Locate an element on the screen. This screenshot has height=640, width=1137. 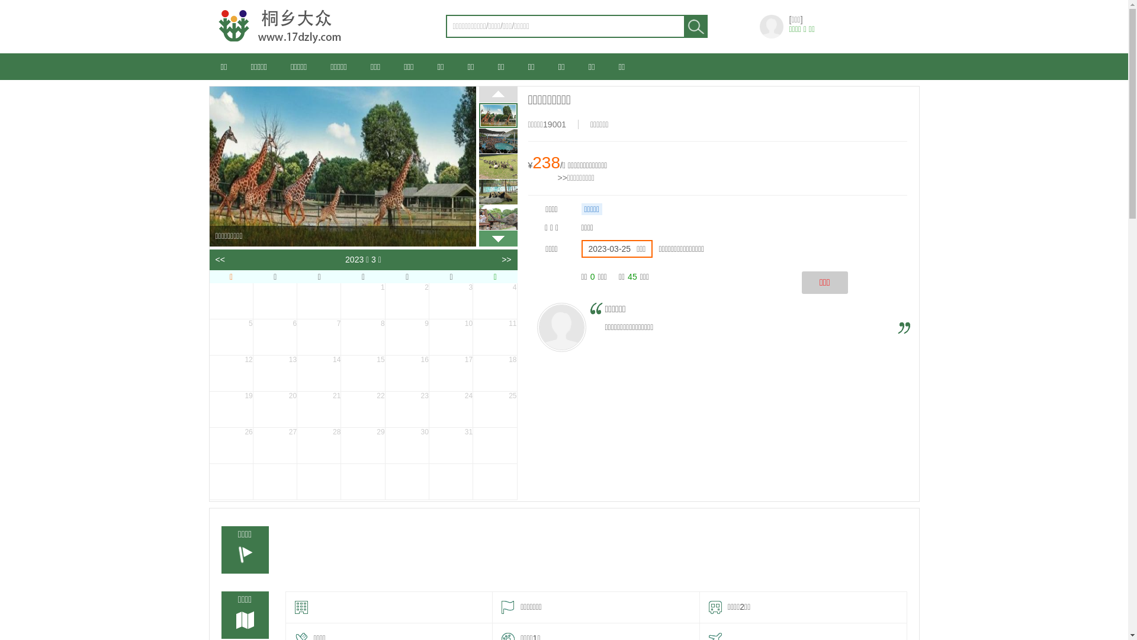
29 is located at coordinates (362, 446).